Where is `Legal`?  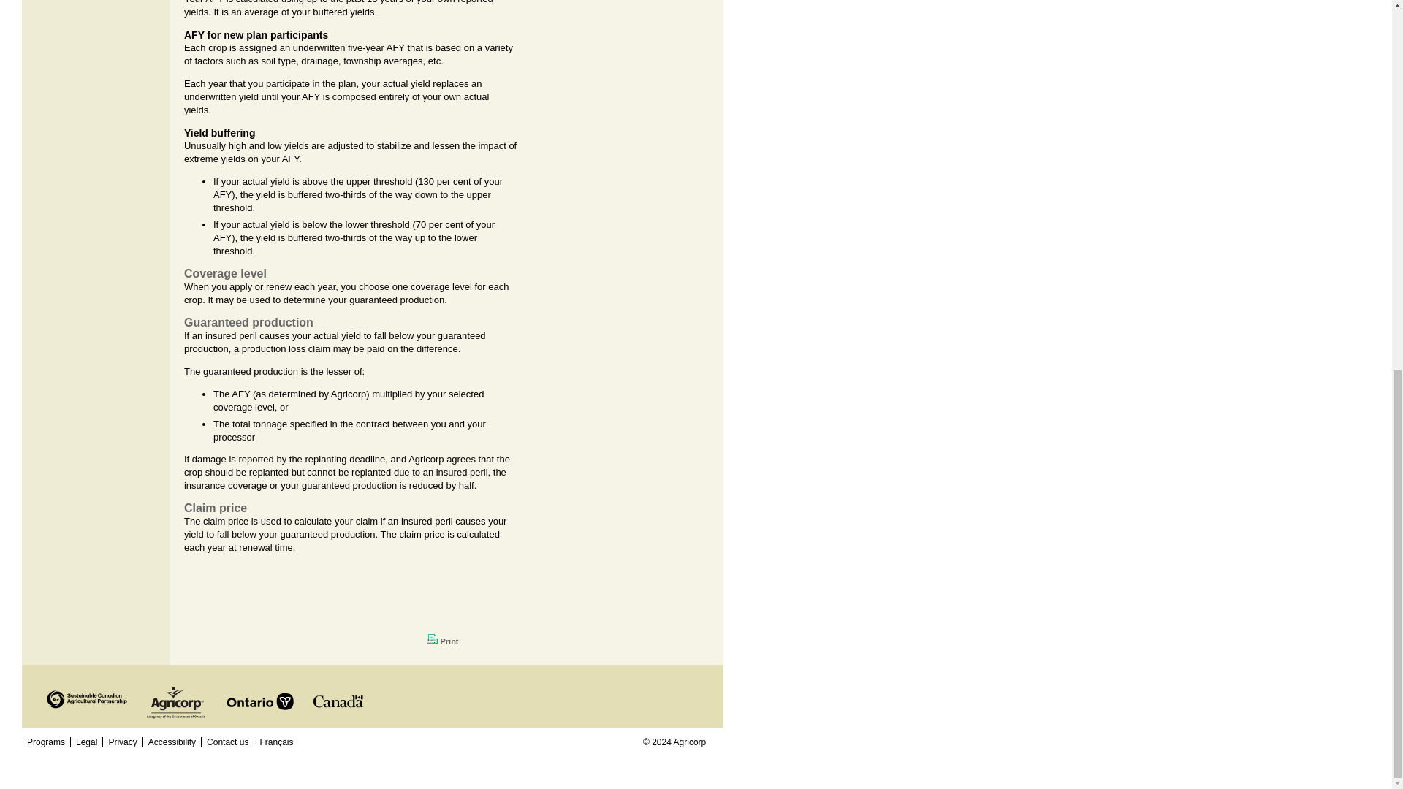
Legal is located at coordinates (86, 742).